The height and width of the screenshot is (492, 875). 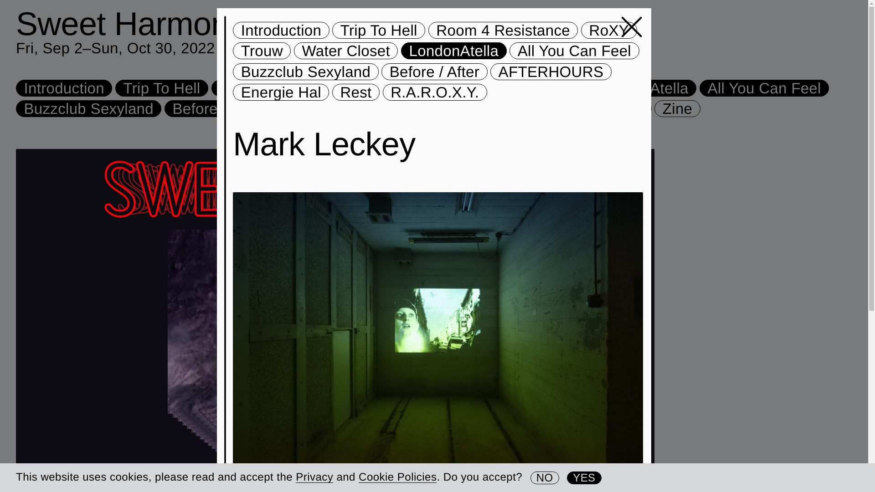 I want to click on LondonAtella, so click(x=643, y=87).